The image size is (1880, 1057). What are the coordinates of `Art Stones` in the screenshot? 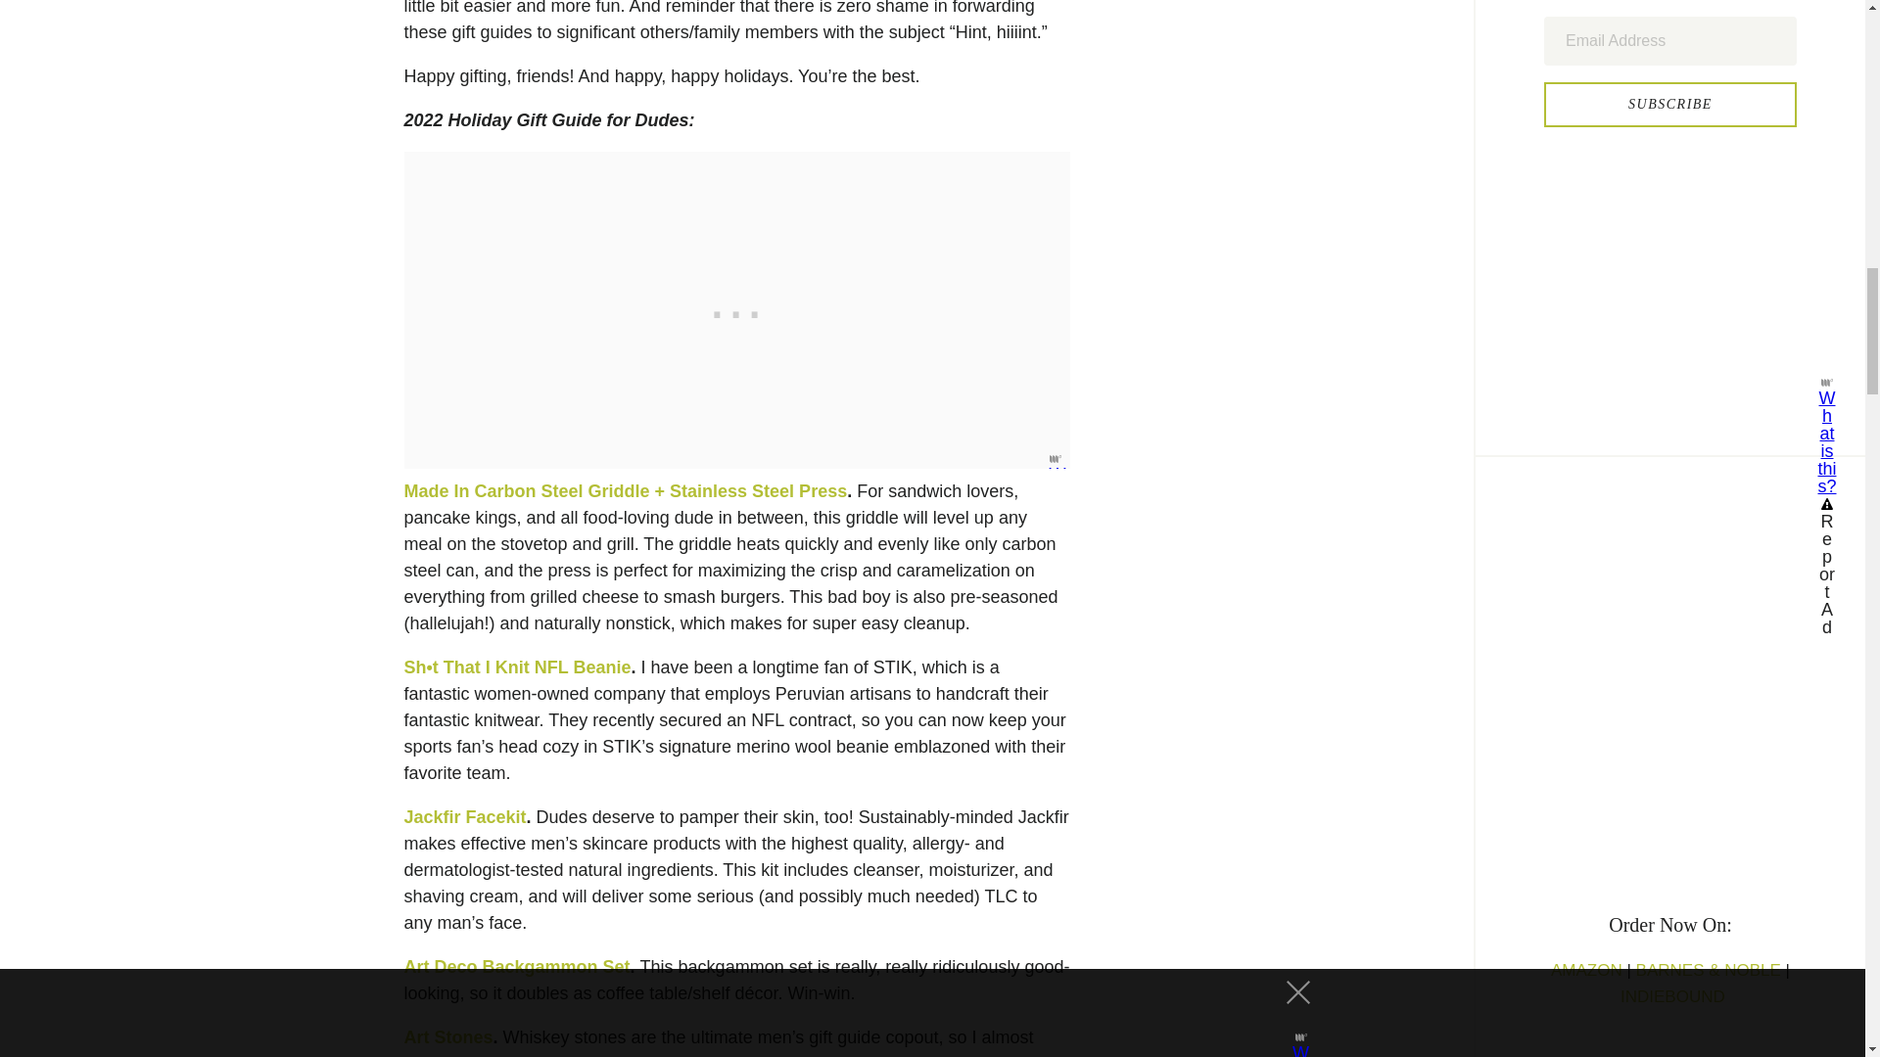 It's located at (448, 1037).